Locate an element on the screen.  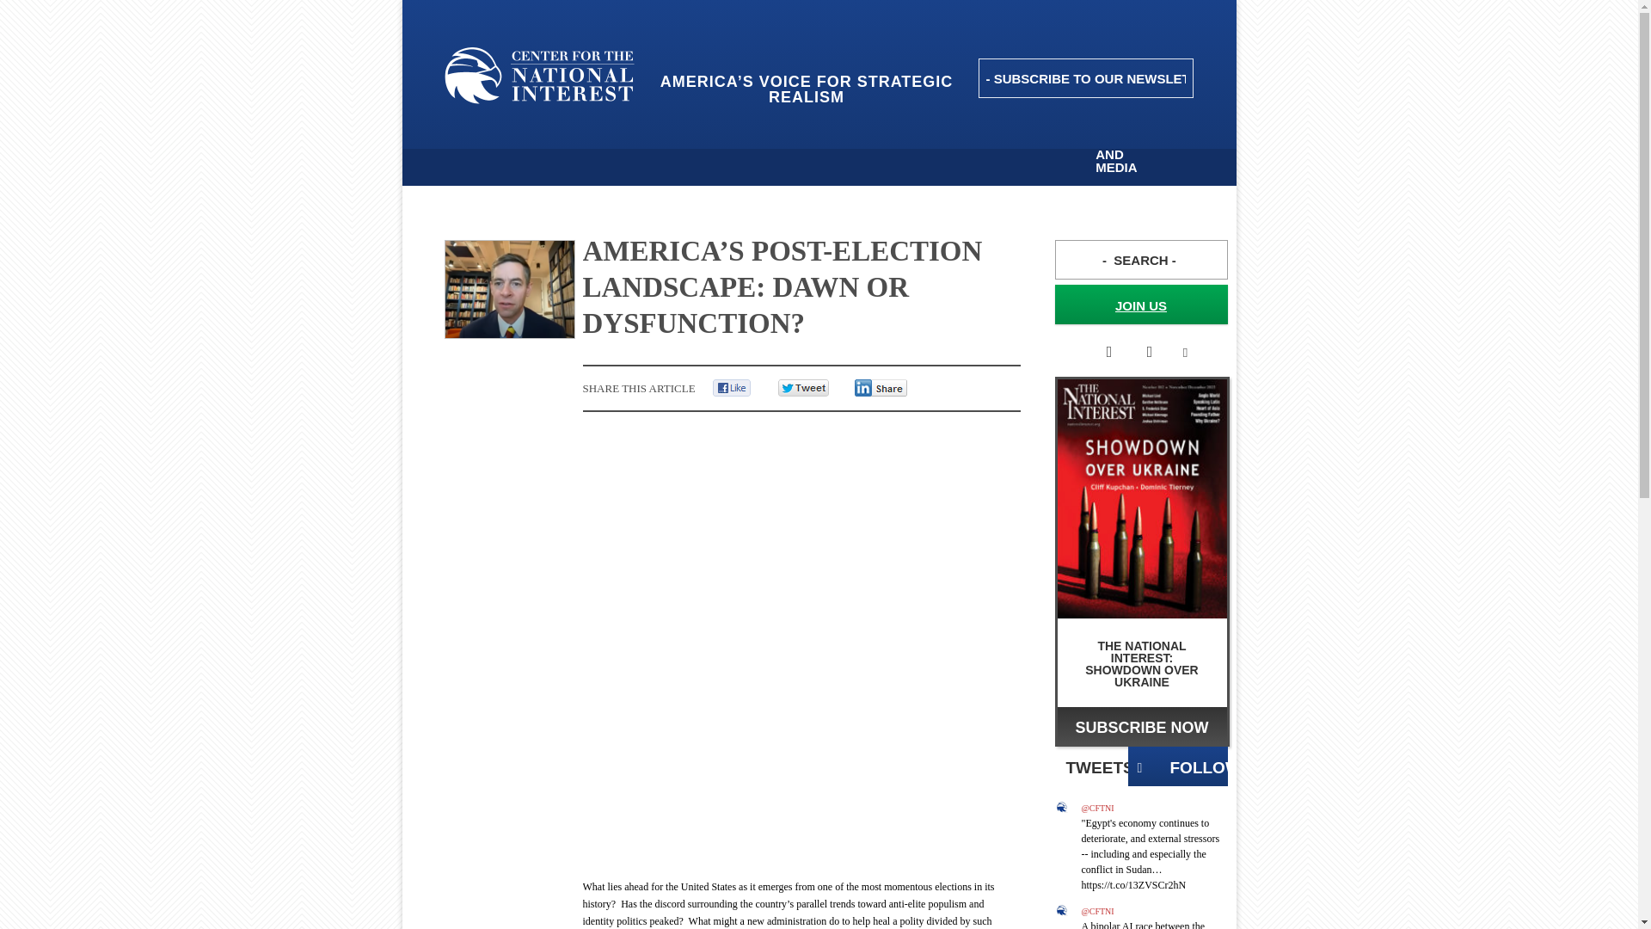
EVENTS is located at coordinates (672, 141).